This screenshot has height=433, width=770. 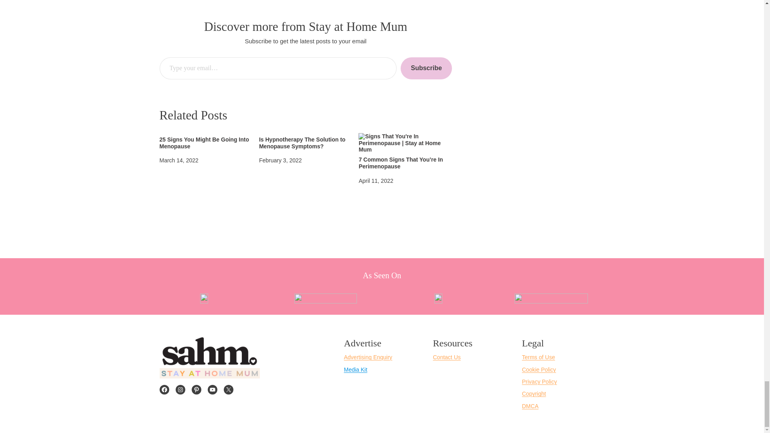 I want to click on Please fill in this field., so click(x=278, y=68).